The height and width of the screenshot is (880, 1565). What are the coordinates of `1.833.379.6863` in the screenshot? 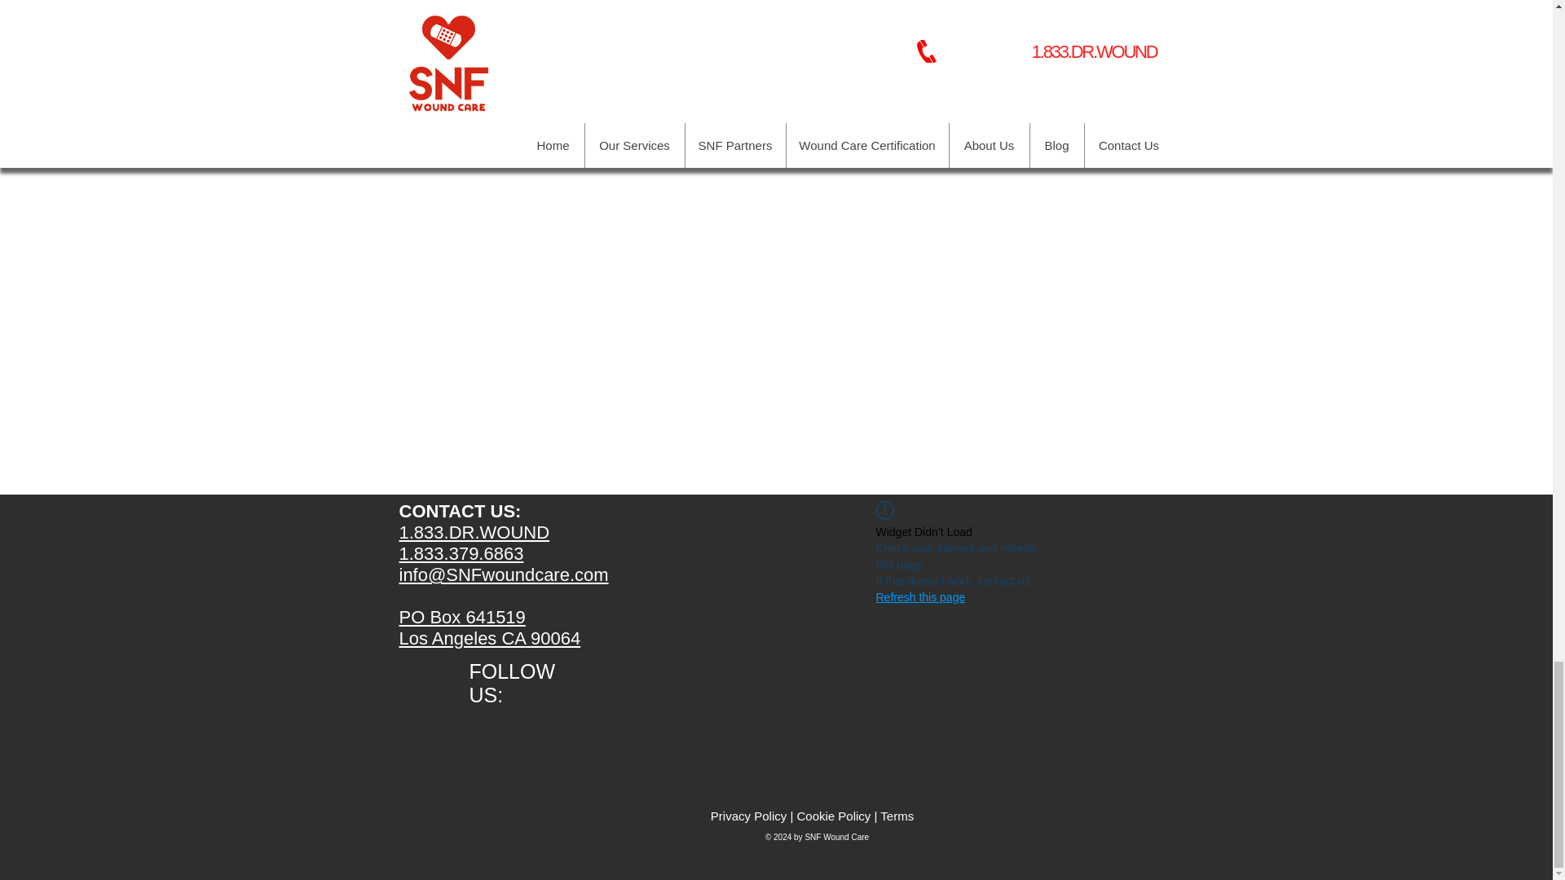 It's located at (461, 554).